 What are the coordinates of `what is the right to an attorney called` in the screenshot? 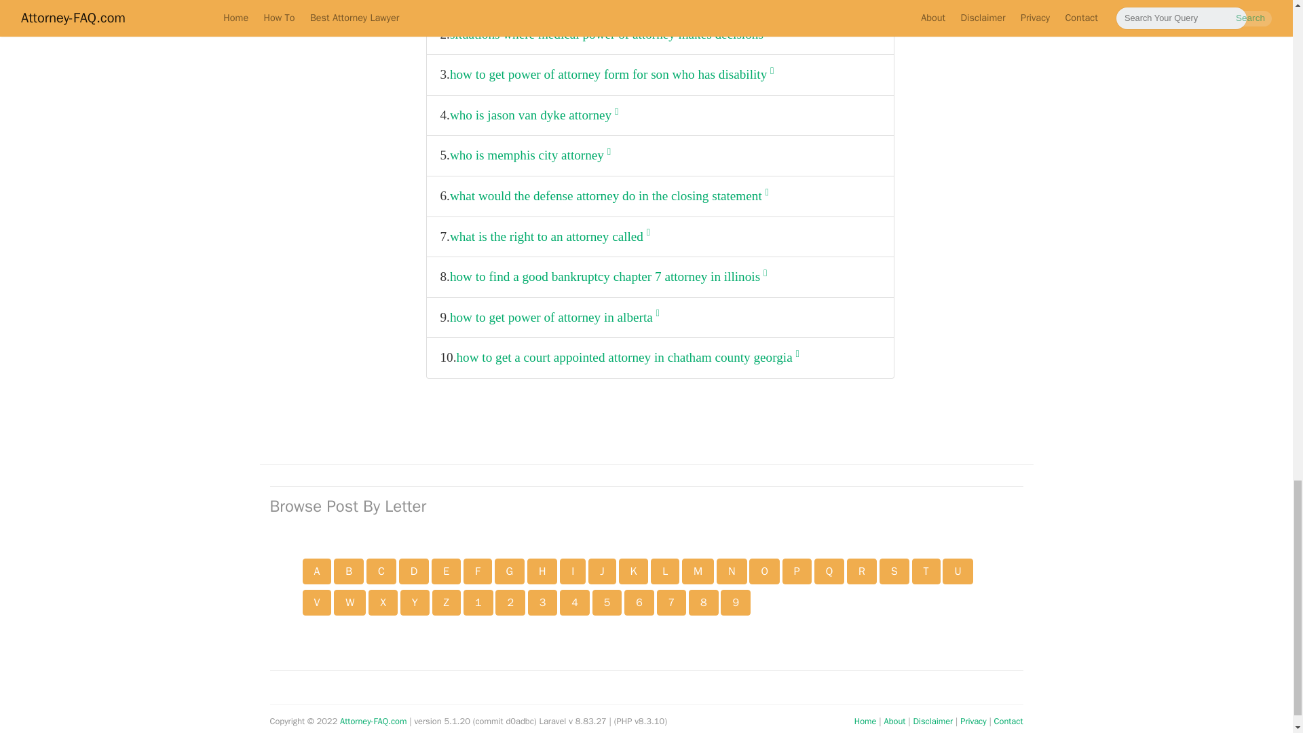 It's located at (550, 237).